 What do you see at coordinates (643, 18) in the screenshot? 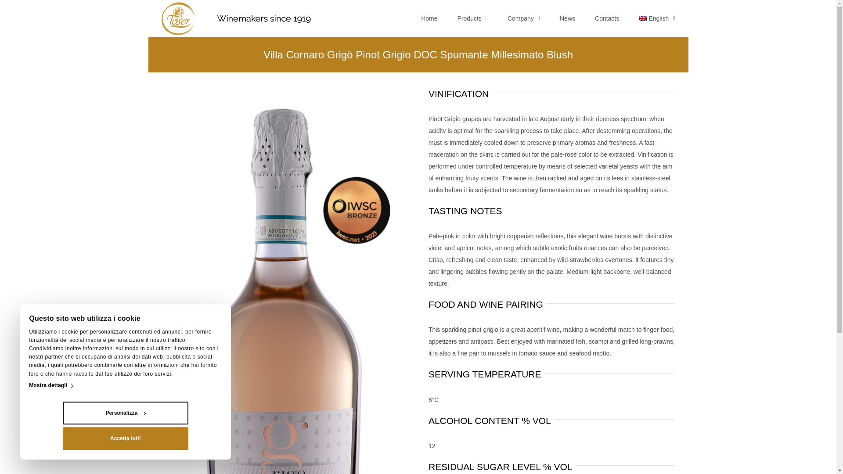
I see `English` at bounding box center [643, 18].